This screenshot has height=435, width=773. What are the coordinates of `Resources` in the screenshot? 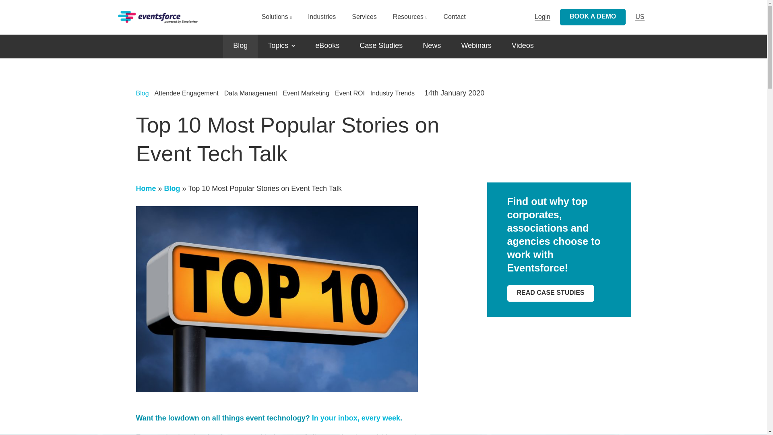 It's located at (410, 21).